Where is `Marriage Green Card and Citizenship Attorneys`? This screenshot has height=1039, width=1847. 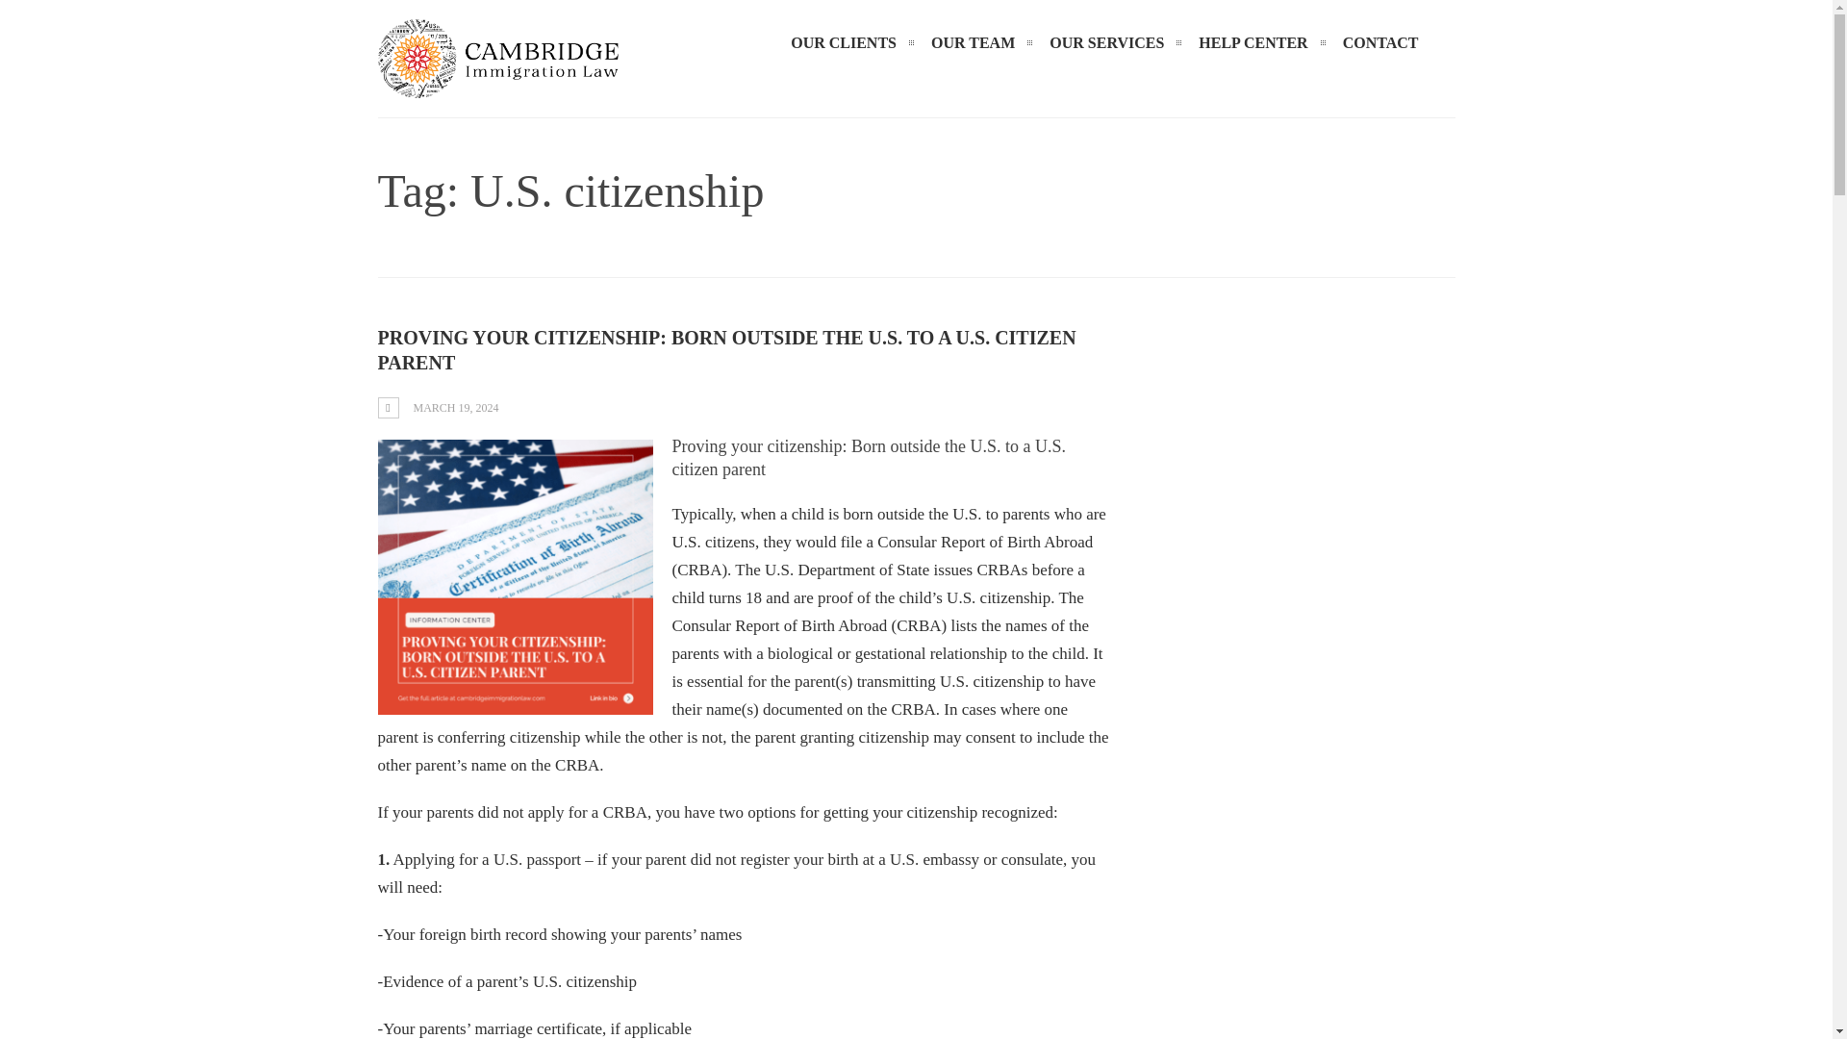 Marriage Green Card and Citizenship Attorneys is located at coordinates (496, 84).